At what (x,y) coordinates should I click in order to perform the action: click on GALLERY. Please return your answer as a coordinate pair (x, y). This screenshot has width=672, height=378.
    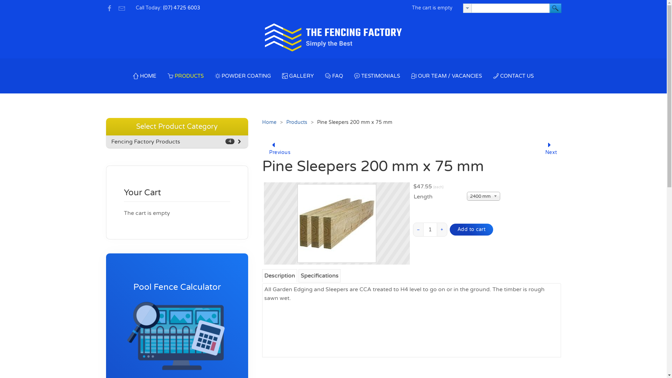
    Looking at the image, I should click on (298, 76).